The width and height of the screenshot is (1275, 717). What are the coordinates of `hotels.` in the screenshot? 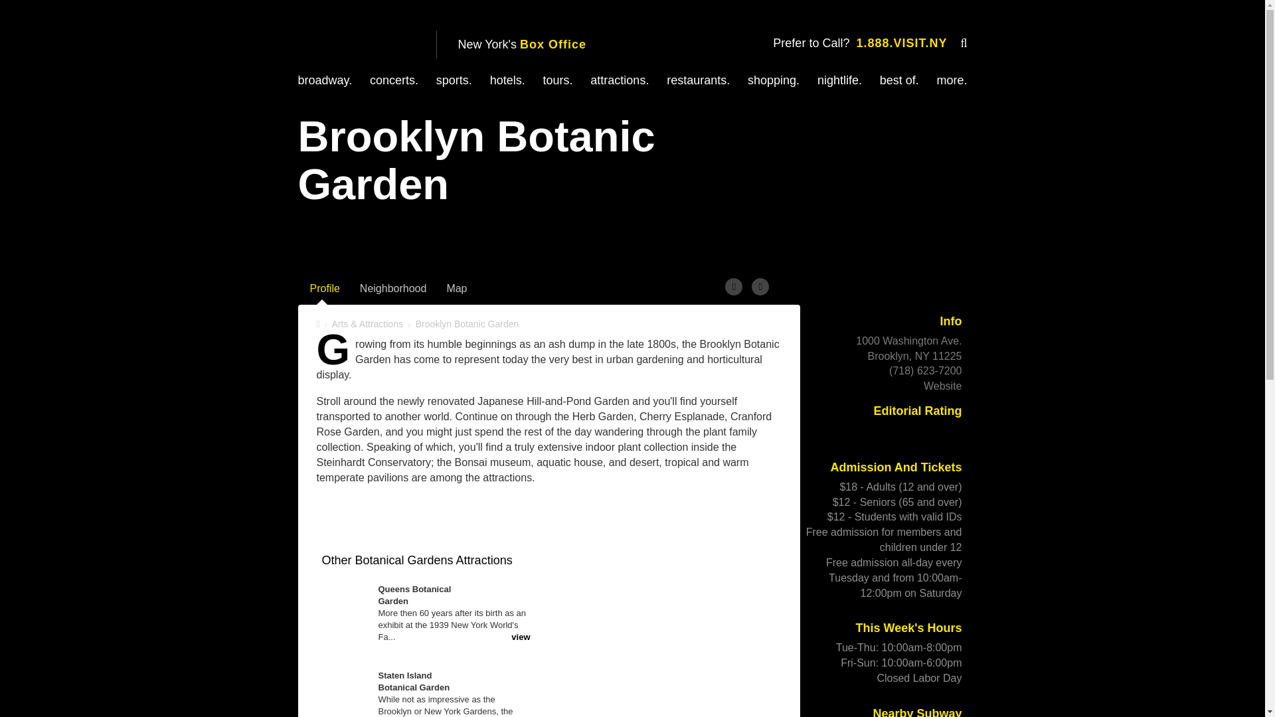 It's located at (507, 80).